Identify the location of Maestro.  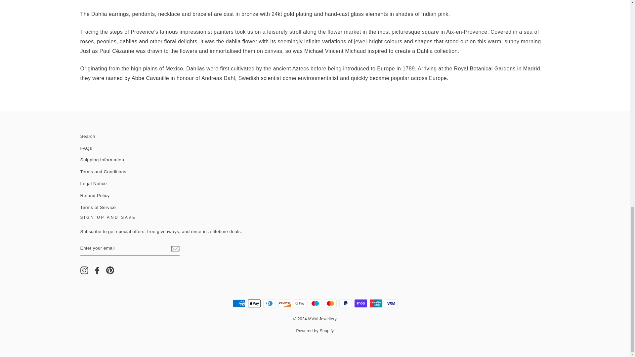
(315, 303).